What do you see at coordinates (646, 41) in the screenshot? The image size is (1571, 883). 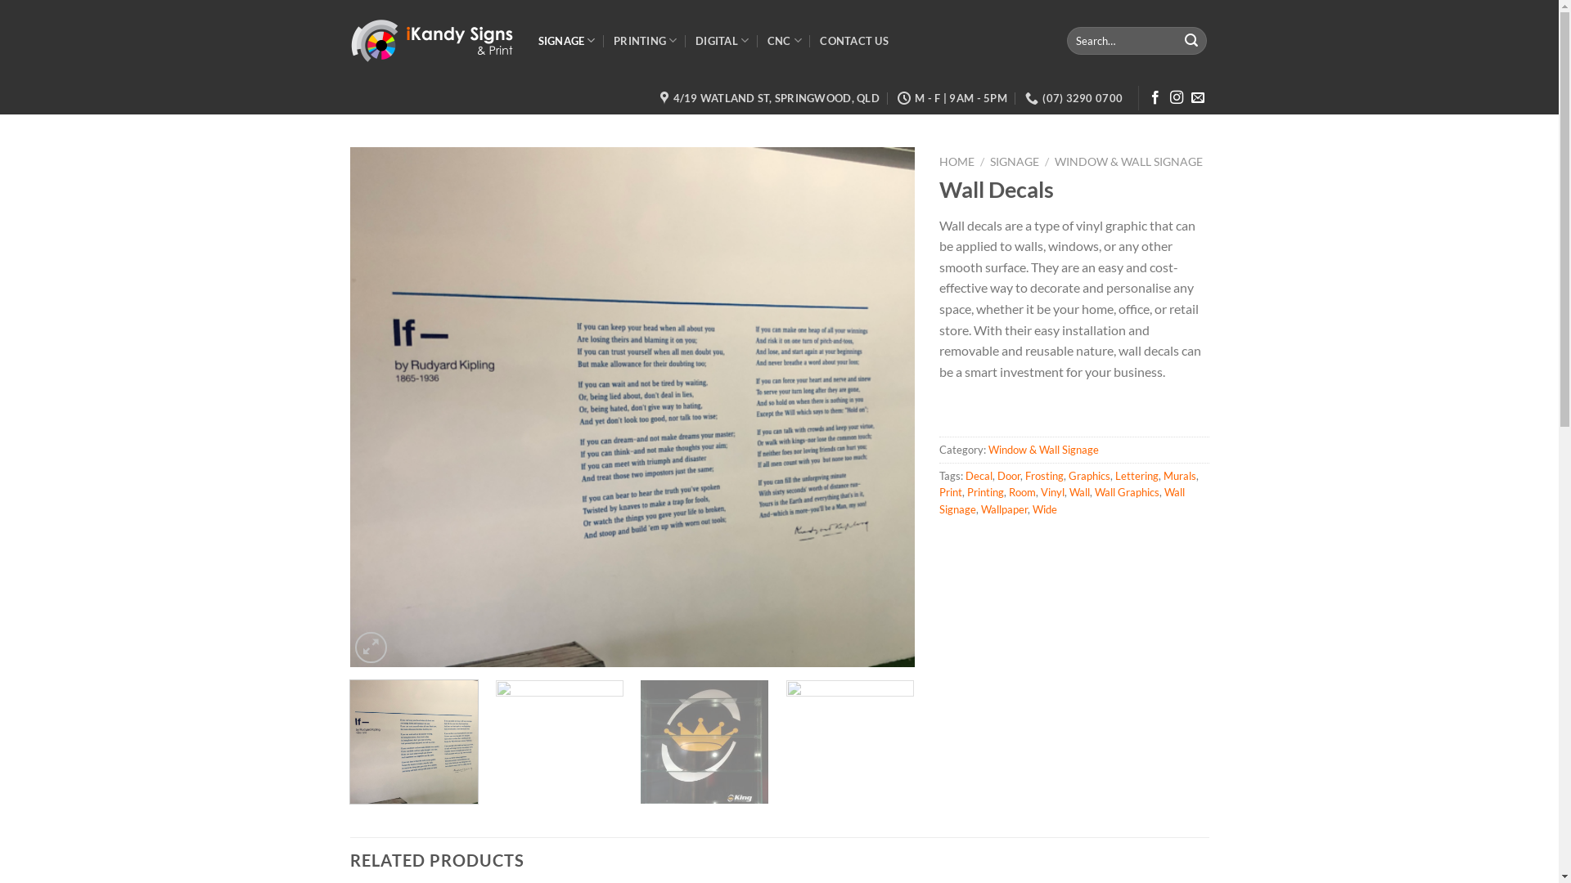 I see `PRINTING` at bounding box center [646, 41].